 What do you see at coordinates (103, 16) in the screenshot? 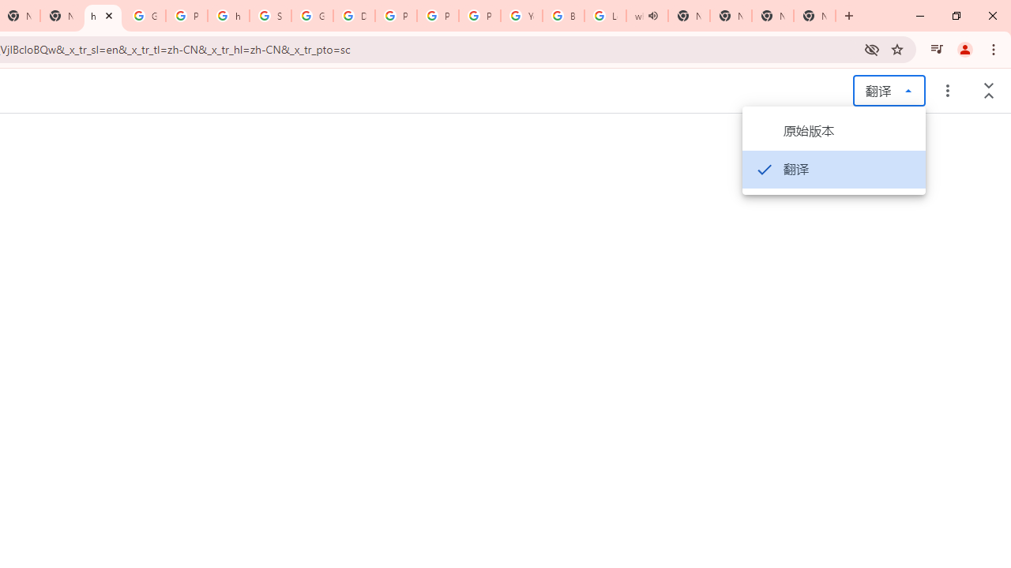
I see `https://scholar.google.com/` at bounding box center [103, 16].